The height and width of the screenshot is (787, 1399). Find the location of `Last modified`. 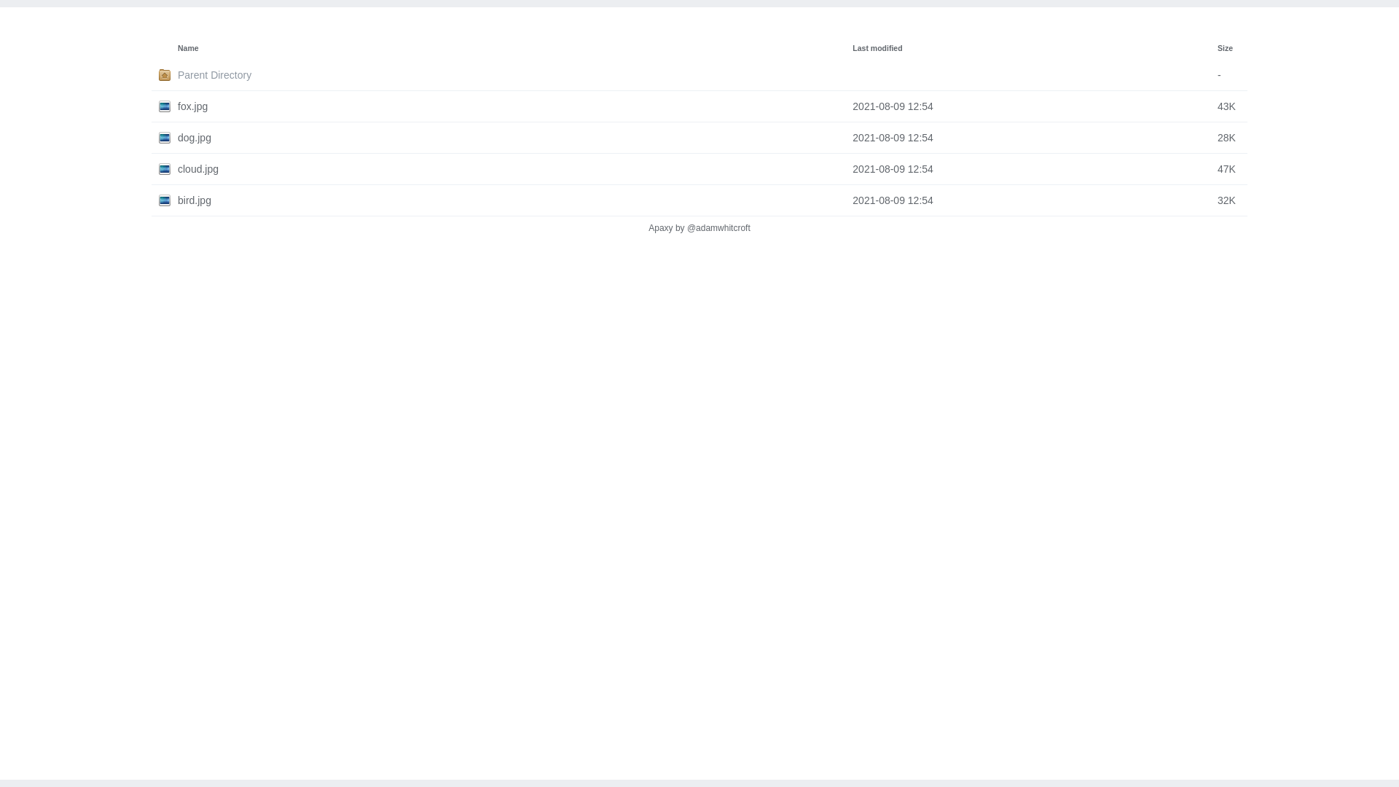

Last modified is located at coordinates (877, 48).